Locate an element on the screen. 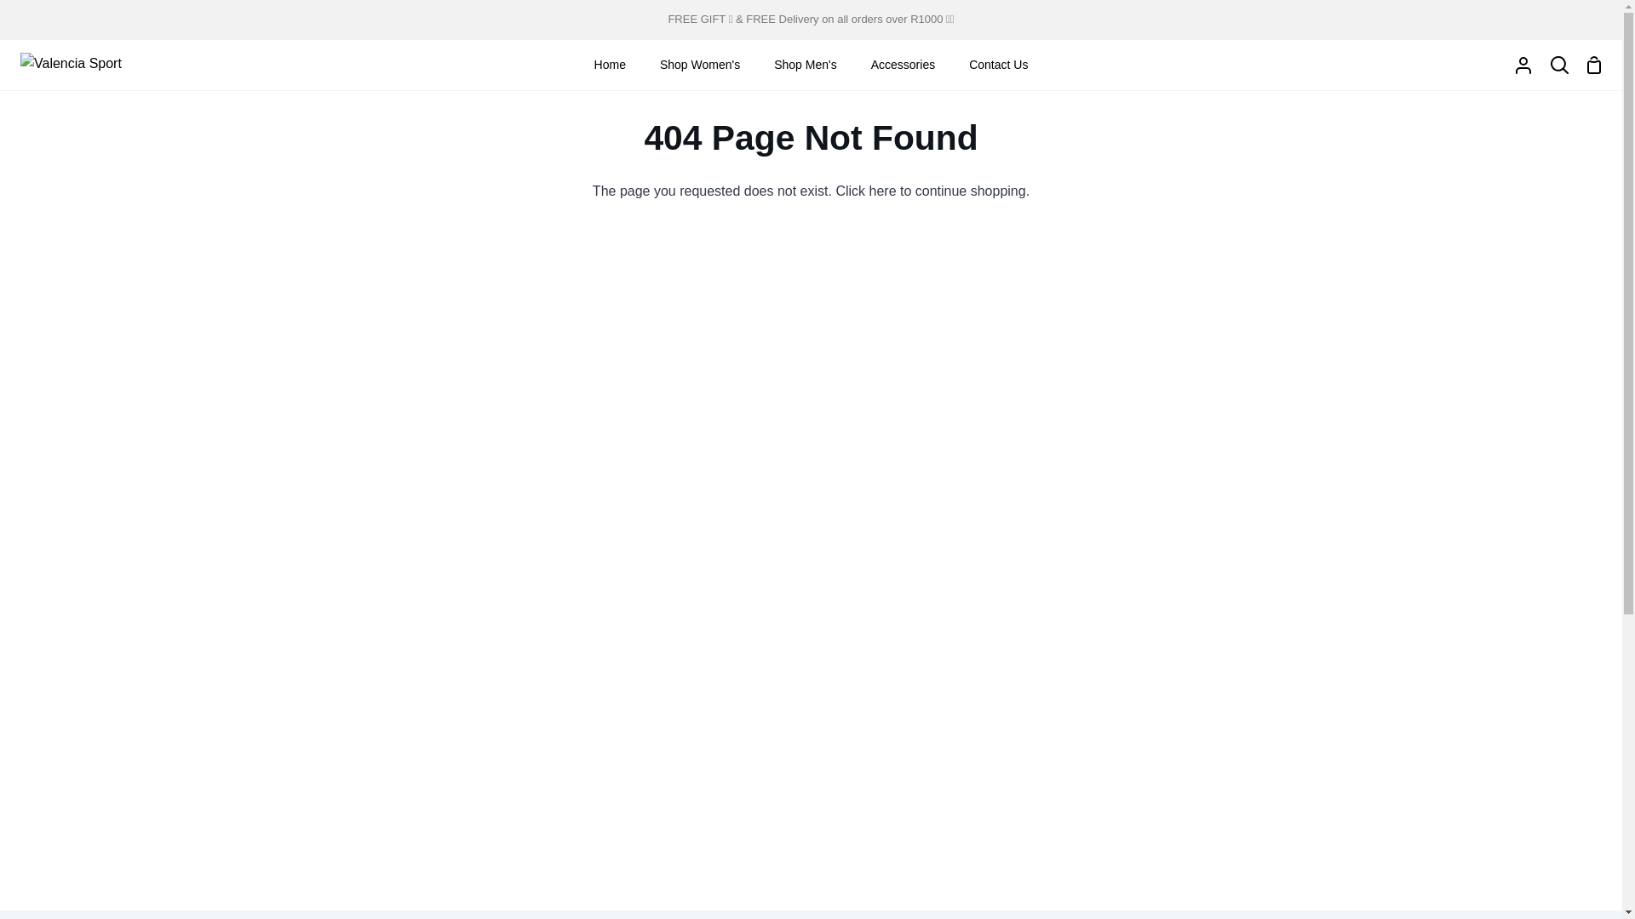 The height and width of the screenshot is (919, 1635). Accessories is located at coordinates (903, 65).